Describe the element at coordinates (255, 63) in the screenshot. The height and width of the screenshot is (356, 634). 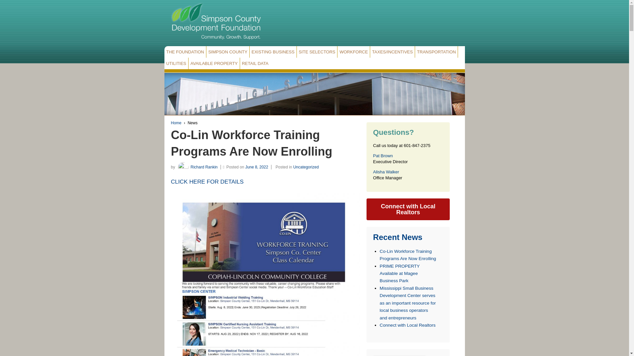
I see `RETAIL DATA` at that location.